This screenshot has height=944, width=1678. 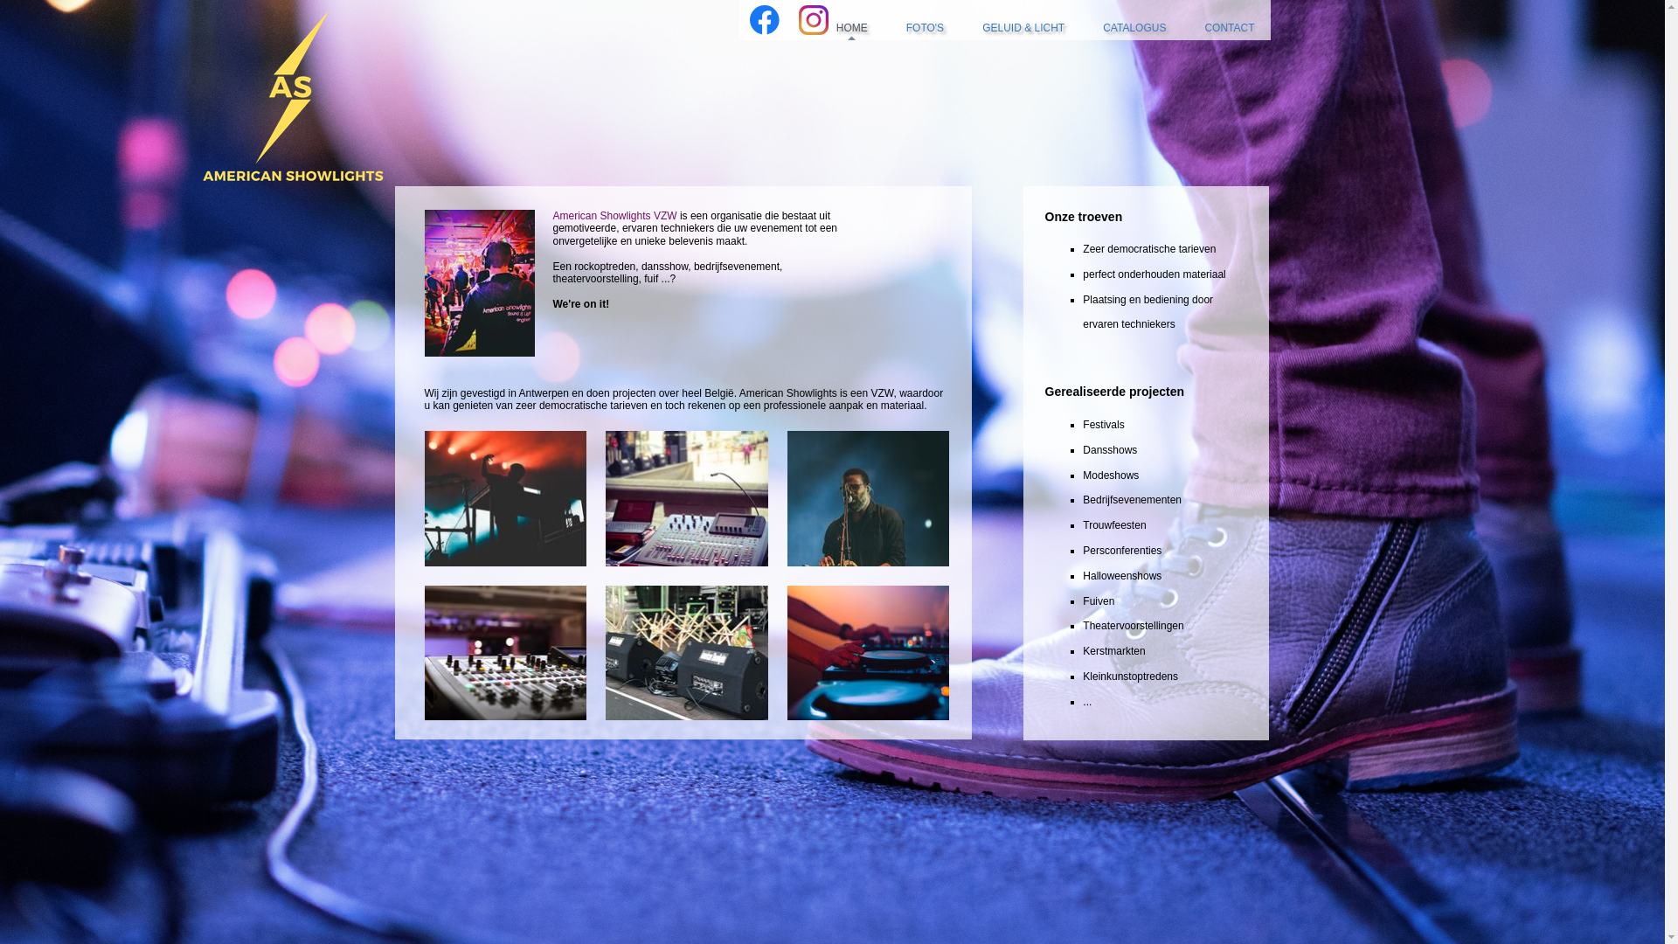 What do you see at coordinates (1134, 31) in the screenshot?
I see `CATALOGUS` at bounding box center [1134, 31].